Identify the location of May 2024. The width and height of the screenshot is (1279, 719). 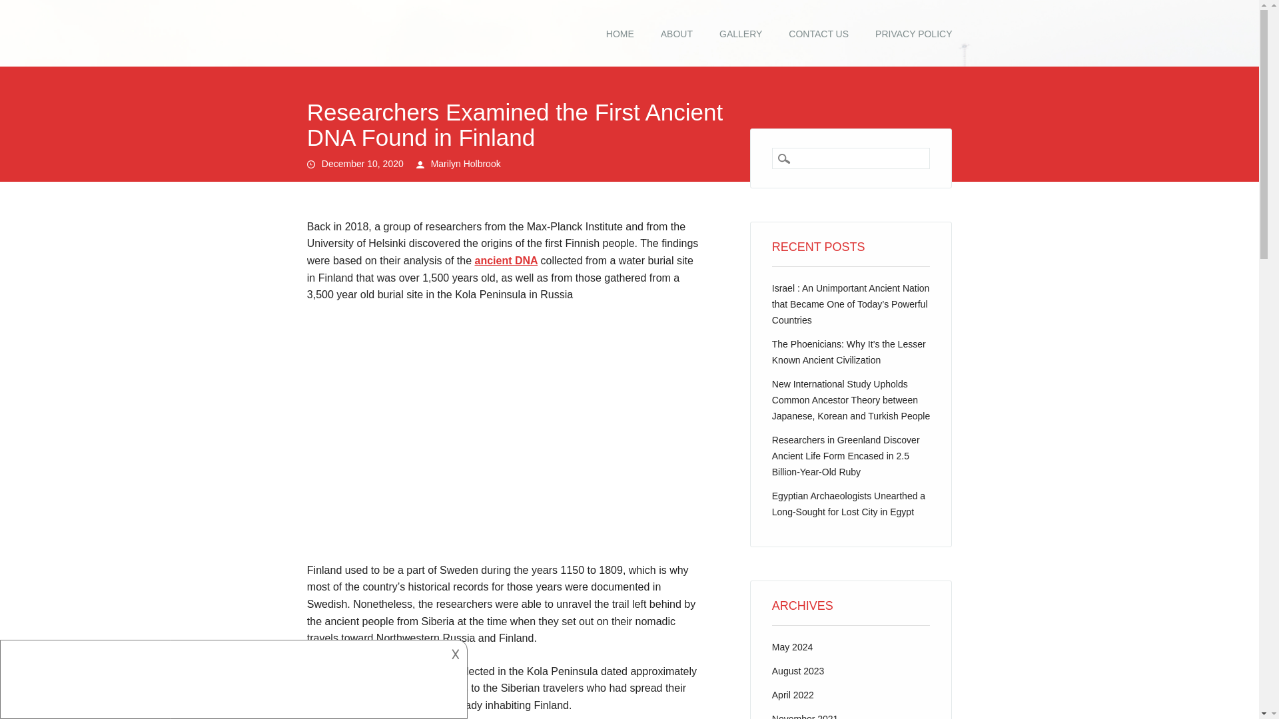
(792, 647).